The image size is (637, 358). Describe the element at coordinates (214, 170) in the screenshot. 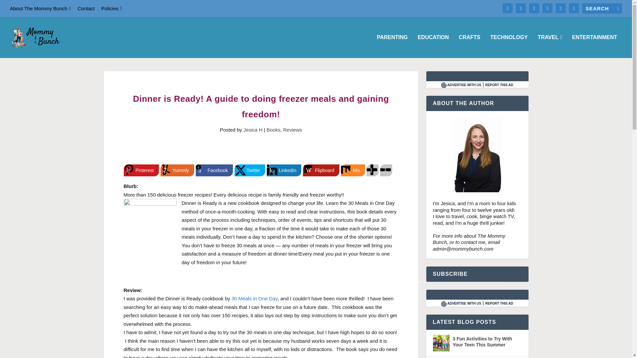

I see `Facebook` at that location.